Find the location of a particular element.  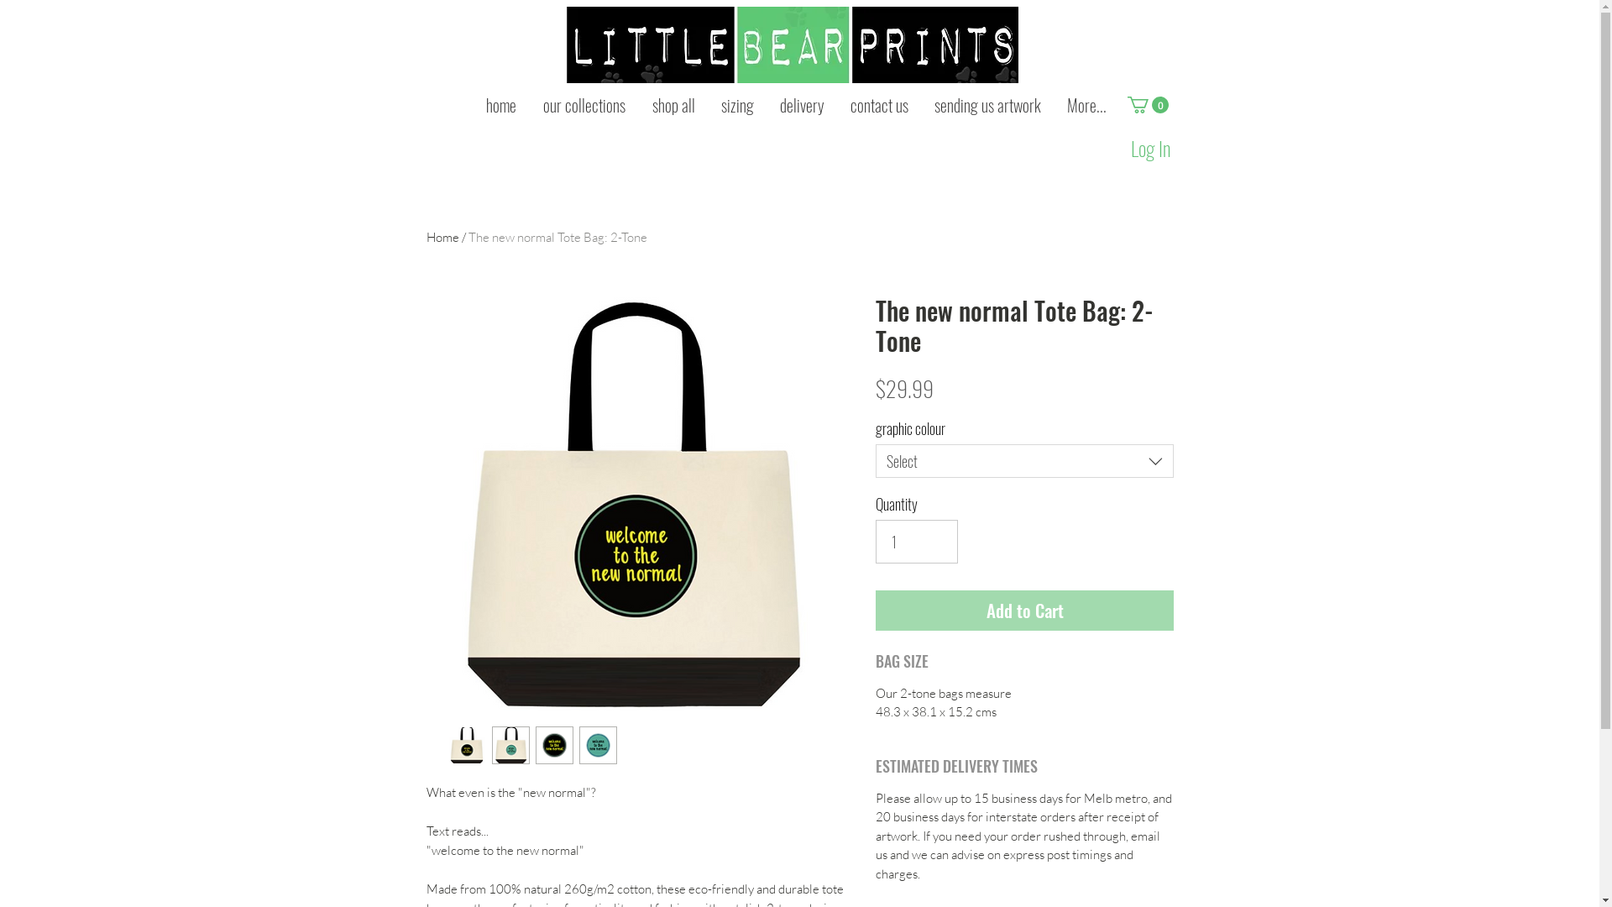

Home is located at coordinates (443, 237).